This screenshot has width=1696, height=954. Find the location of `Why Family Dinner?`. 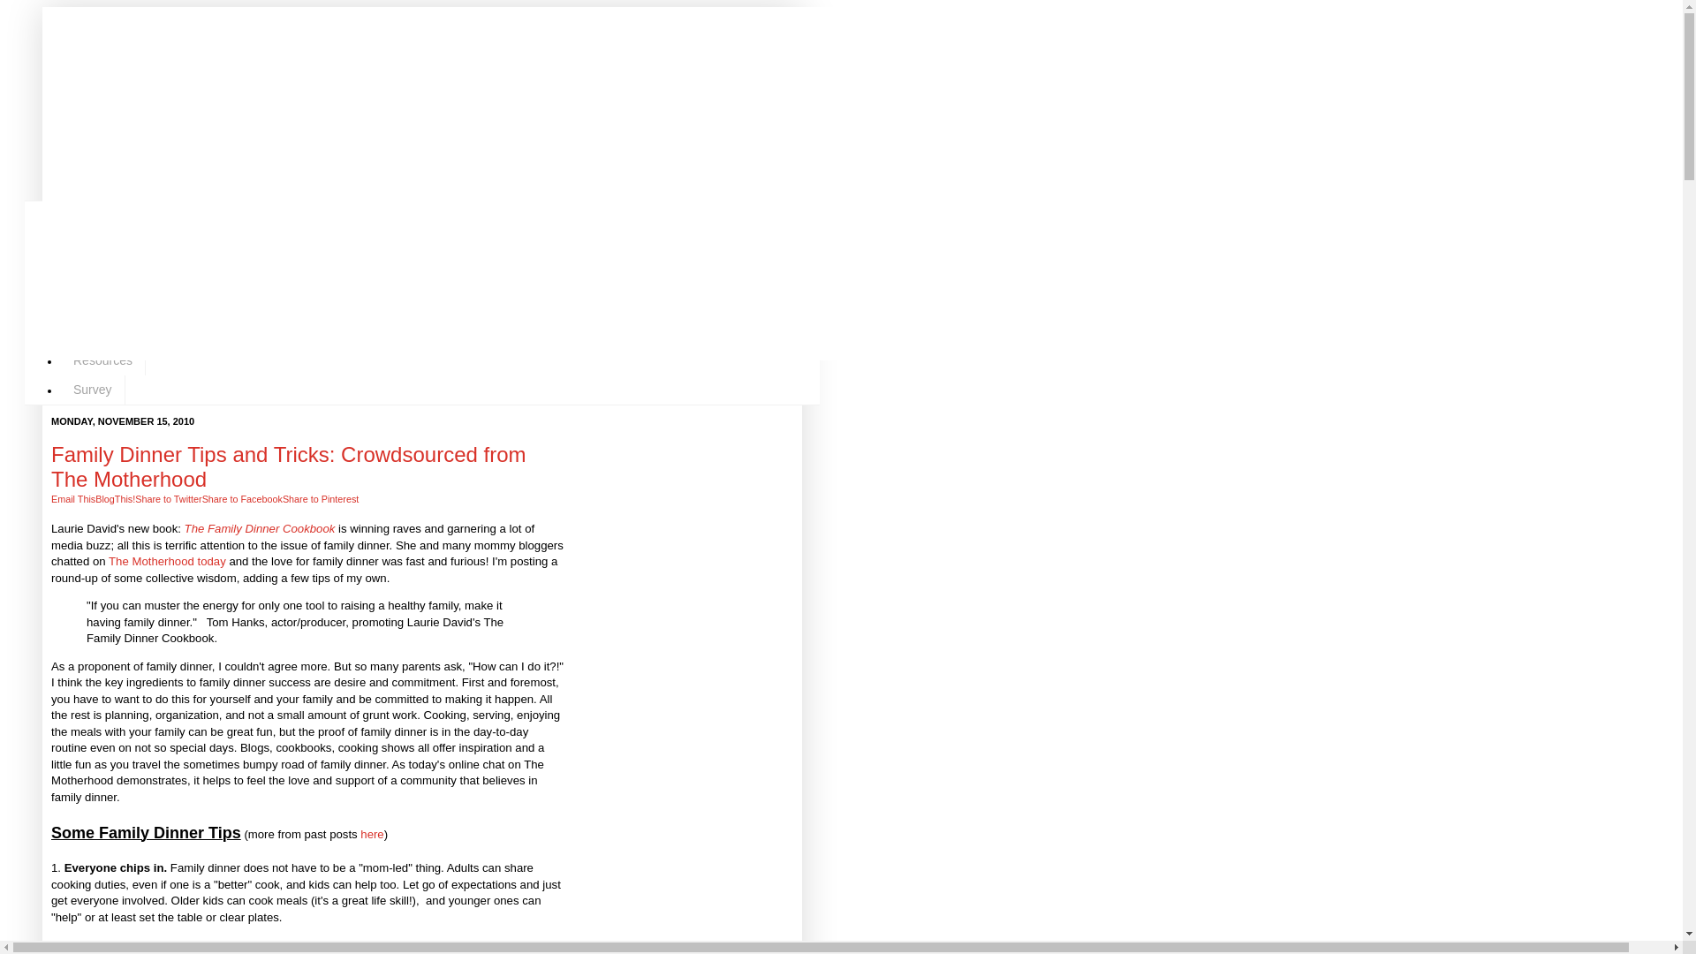

Why Family Dinner? is located at coordinates (129, 303).